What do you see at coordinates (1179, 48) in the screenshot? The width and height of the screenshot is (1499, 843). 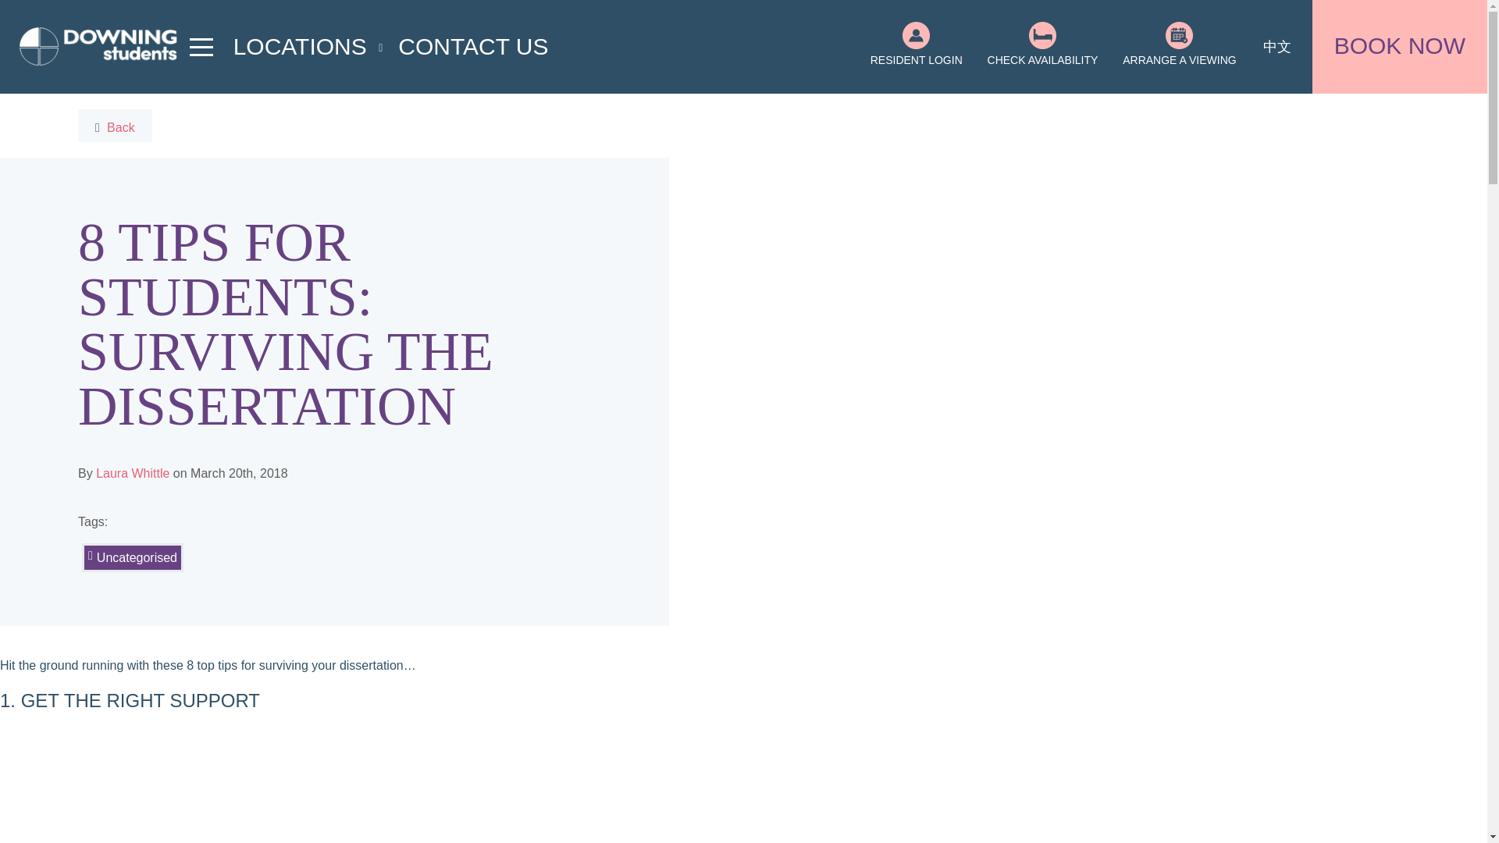 I see `ARRANGE A VIEWING` at bounding box center [1179, 48].